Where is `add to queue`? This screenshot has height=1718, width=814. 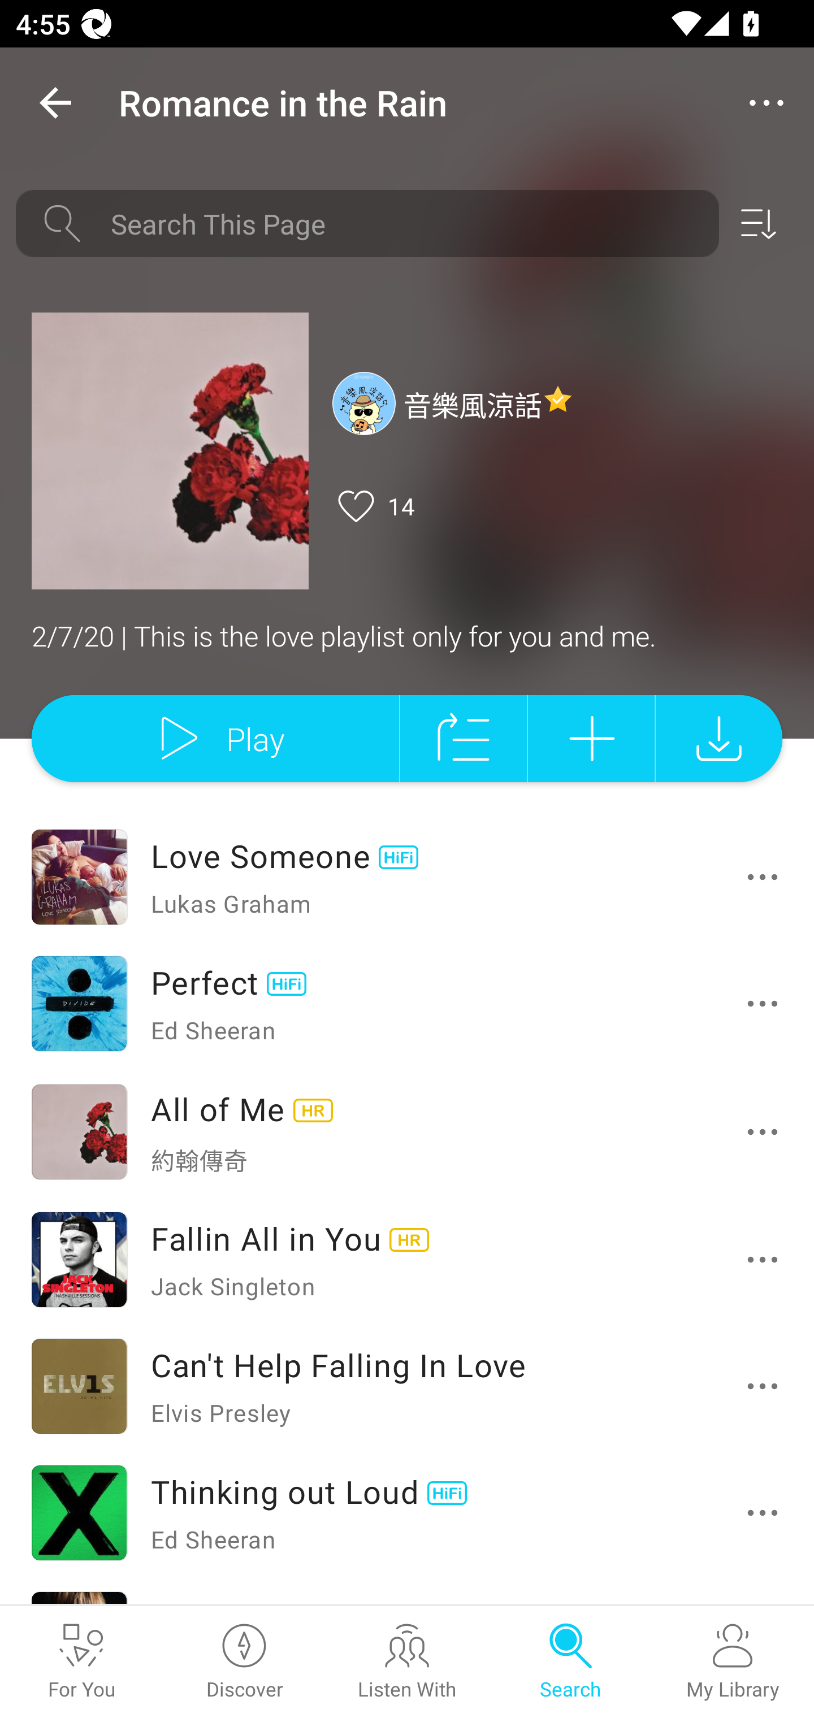
add to queue is located at coordinates (464, 739).